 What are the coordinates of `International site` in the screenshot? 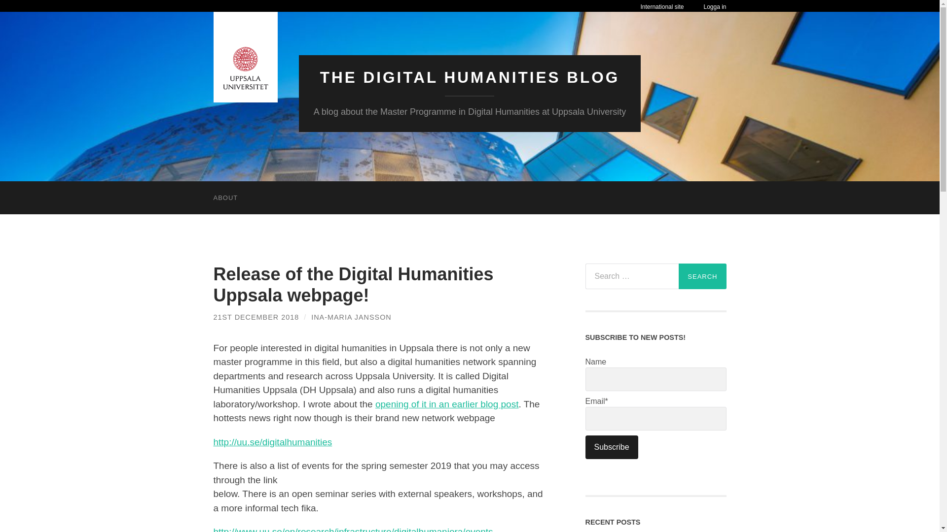 It's located at (662, 6).